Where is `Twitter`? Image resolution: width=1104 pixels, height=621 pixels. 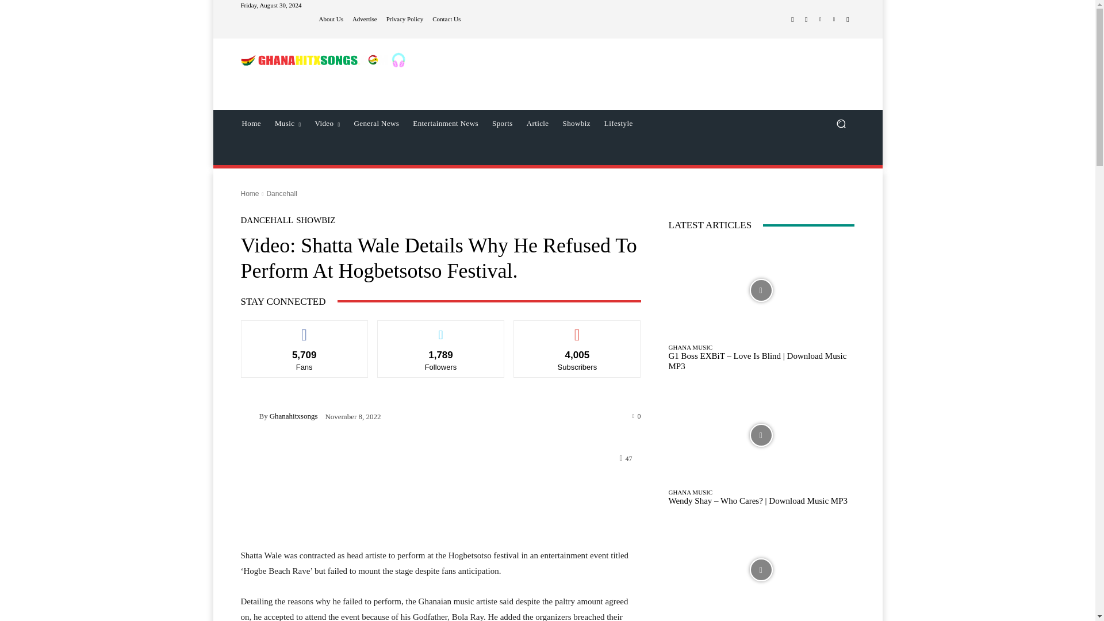 Twitter is located at coordinates (820, 20).